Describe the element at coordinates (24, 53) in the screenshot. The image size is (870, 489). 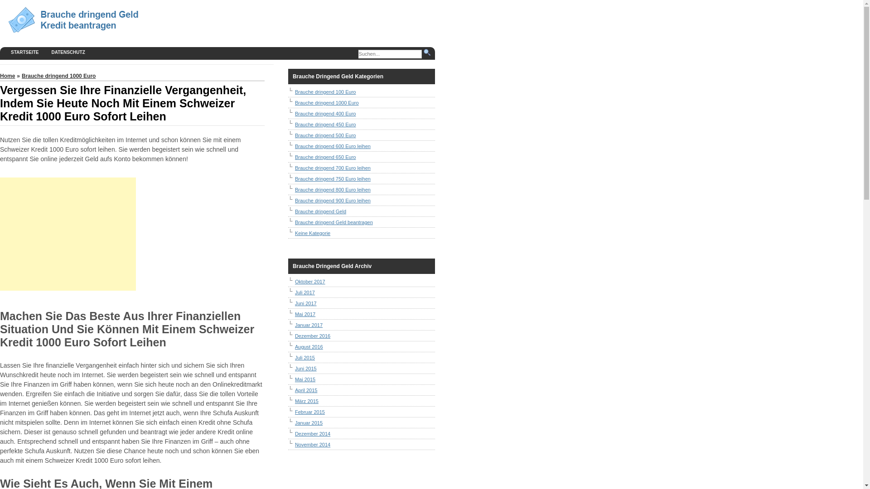
I see `STARTSEITE` at that location.